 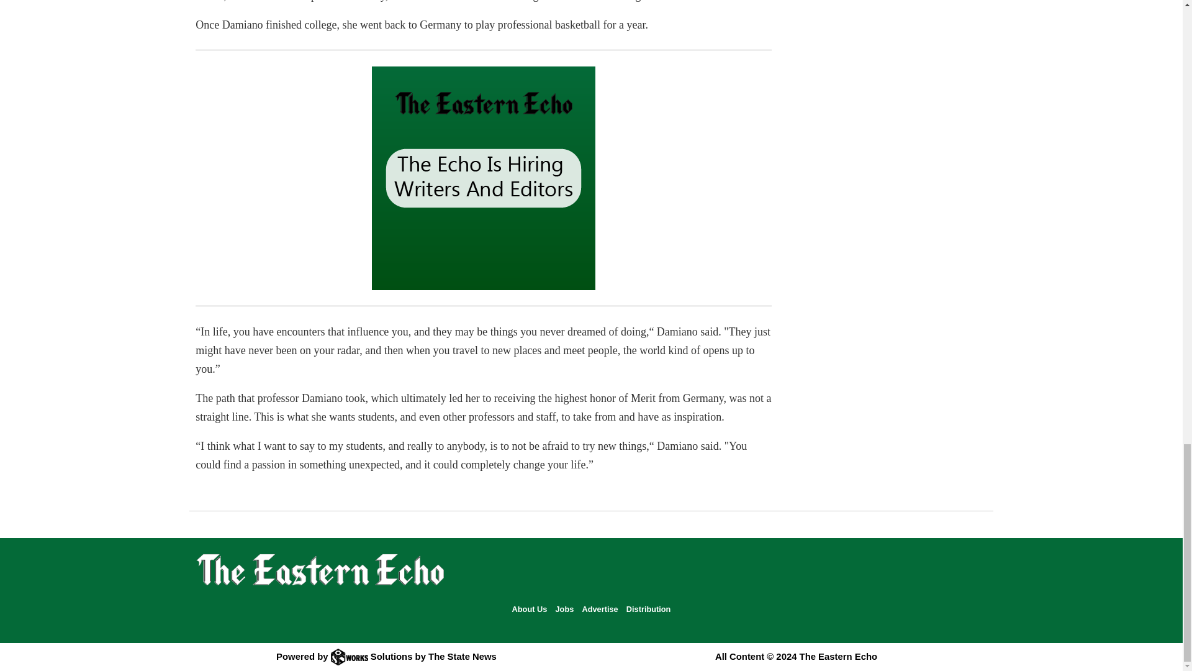 What do you see at coordinates (483, 178) in the screenshot?
I see `ECHO AD 2 The Echo is Hiring Writers and Editors` at bounding box center [483, 178].